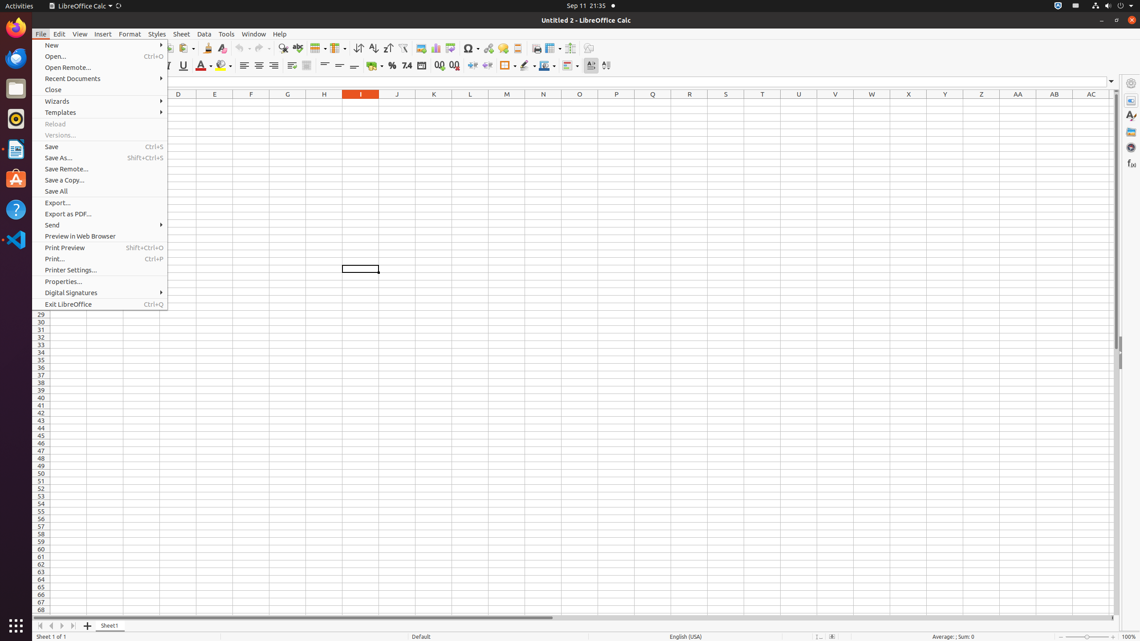 This screenshot has width=1140, height=641. Describe the element at coordinates (508, 66) in the screenshot. I see `Borders (Shift to overwrite)` at that location.